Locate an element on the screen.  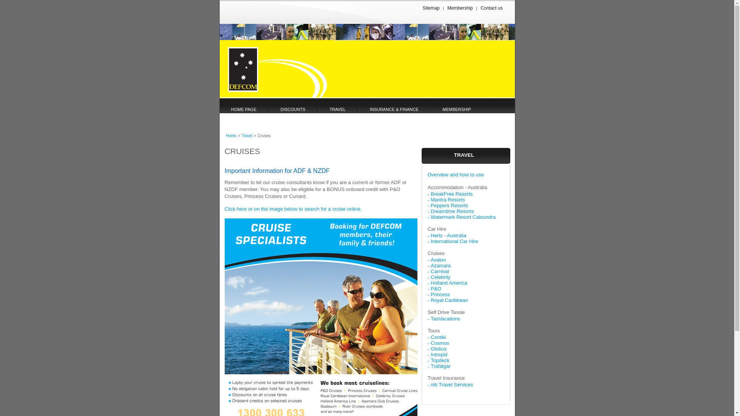
Avalon is located at coordinates (439, 260).